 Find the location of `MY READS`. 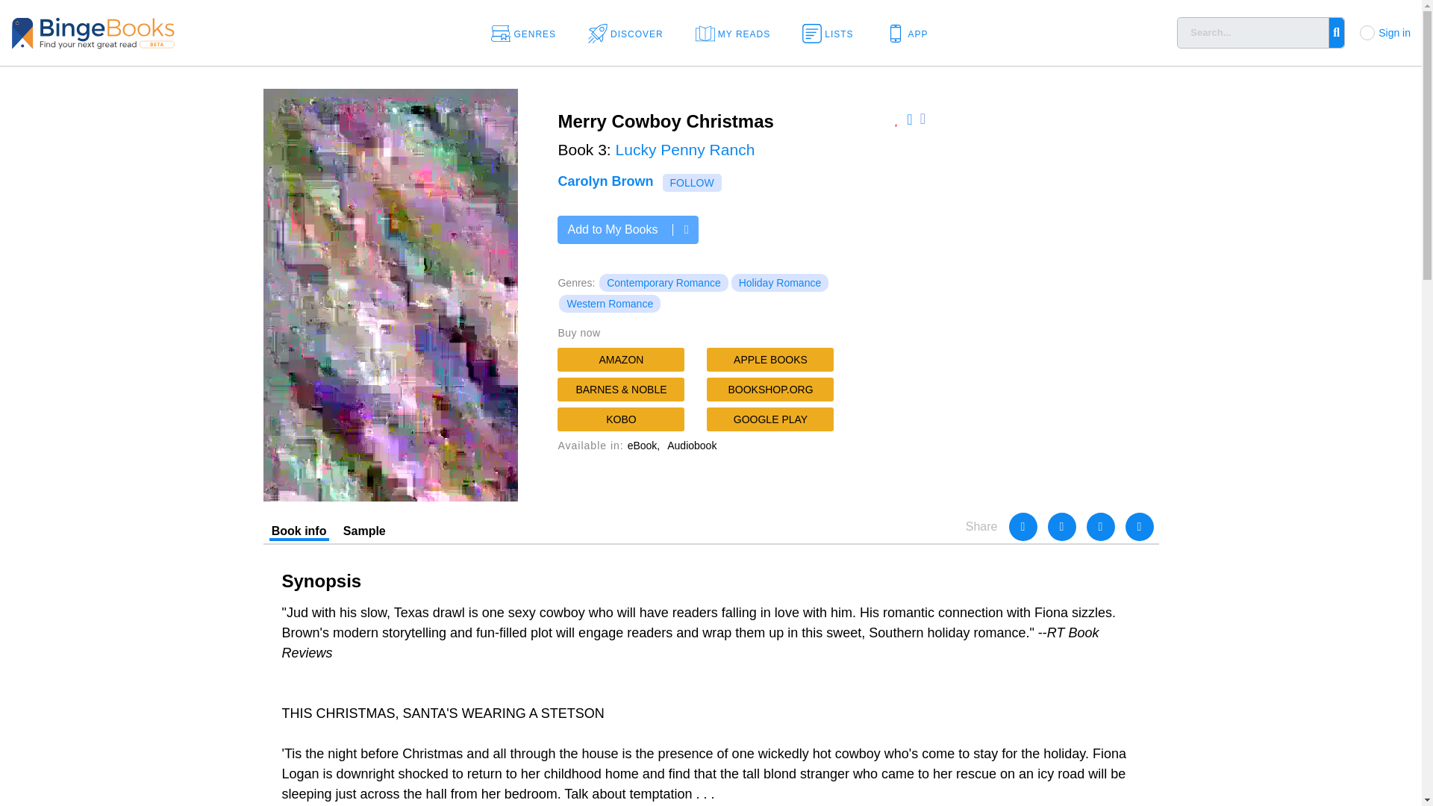

MY READS is located at coordinates (737, 33).